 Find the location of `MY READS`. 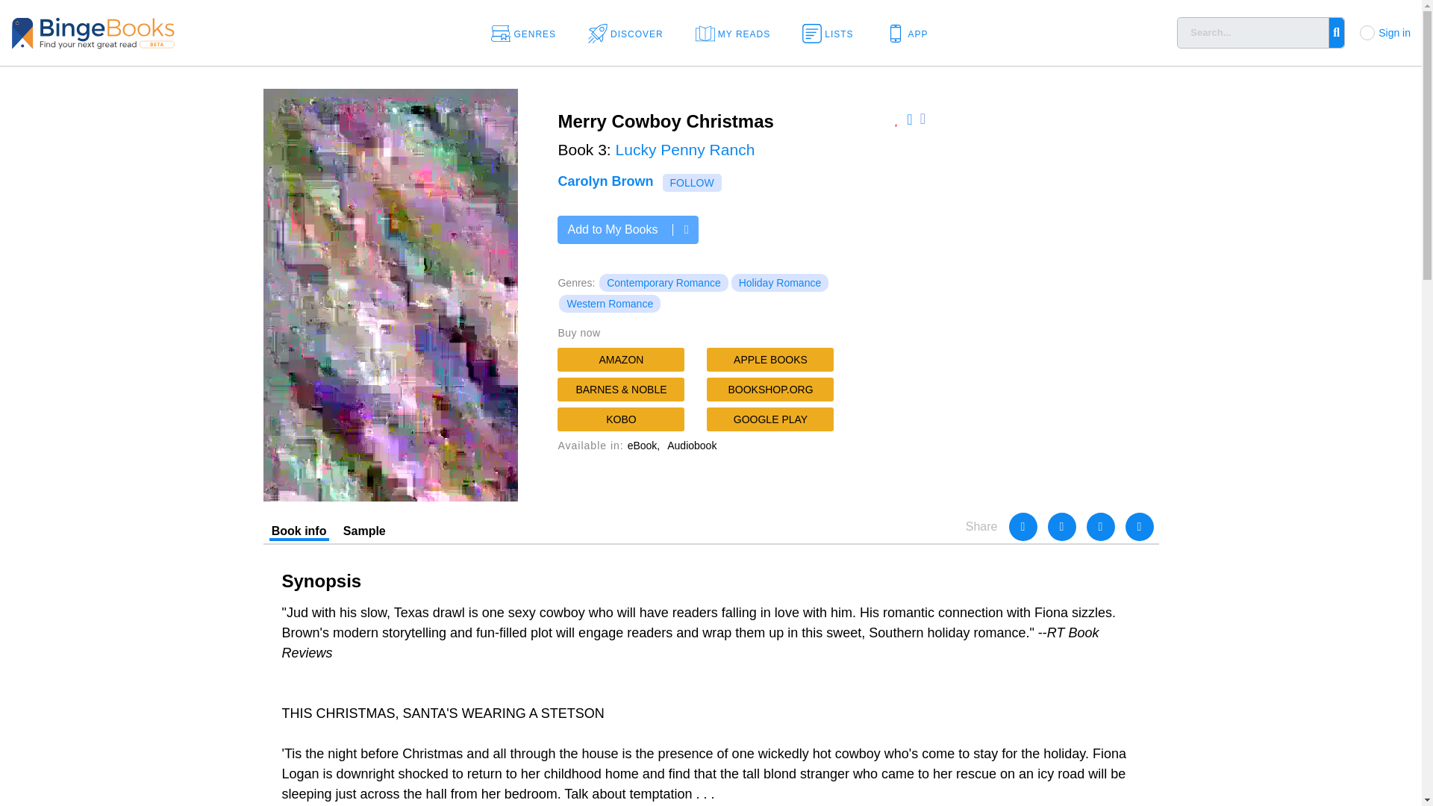

MY READS is located at coordinates (737, 33).